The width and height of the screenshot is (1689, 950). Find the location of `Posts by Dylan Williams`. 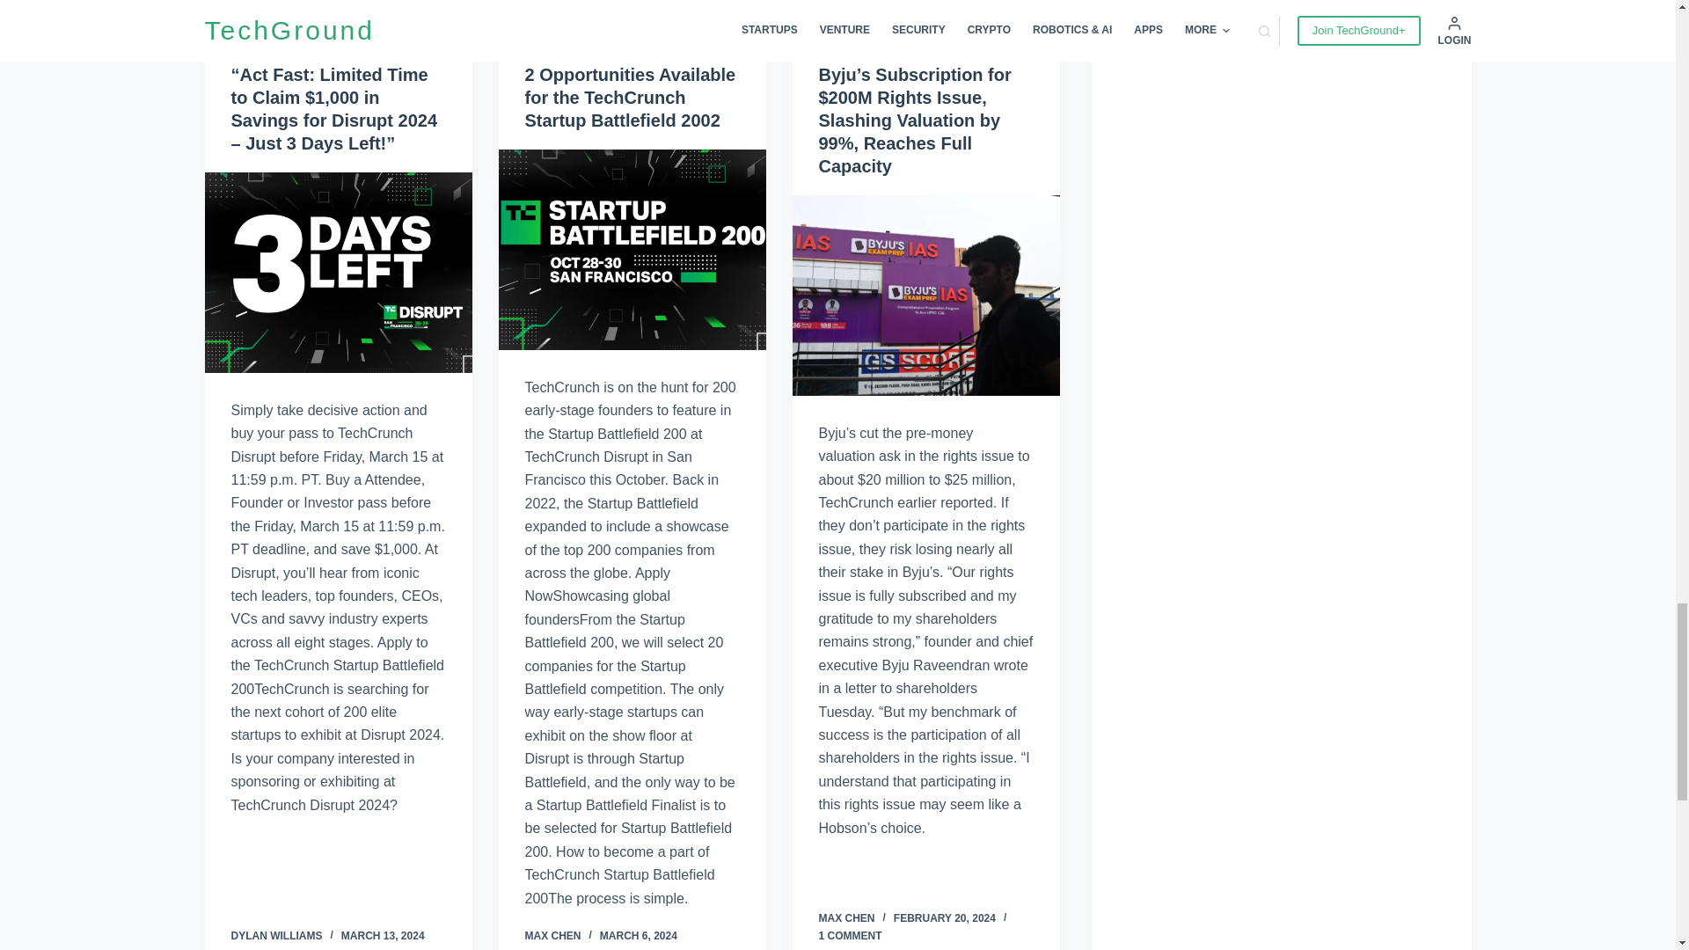

Posts by Dylan Williams is located at coordinates (276, 936).